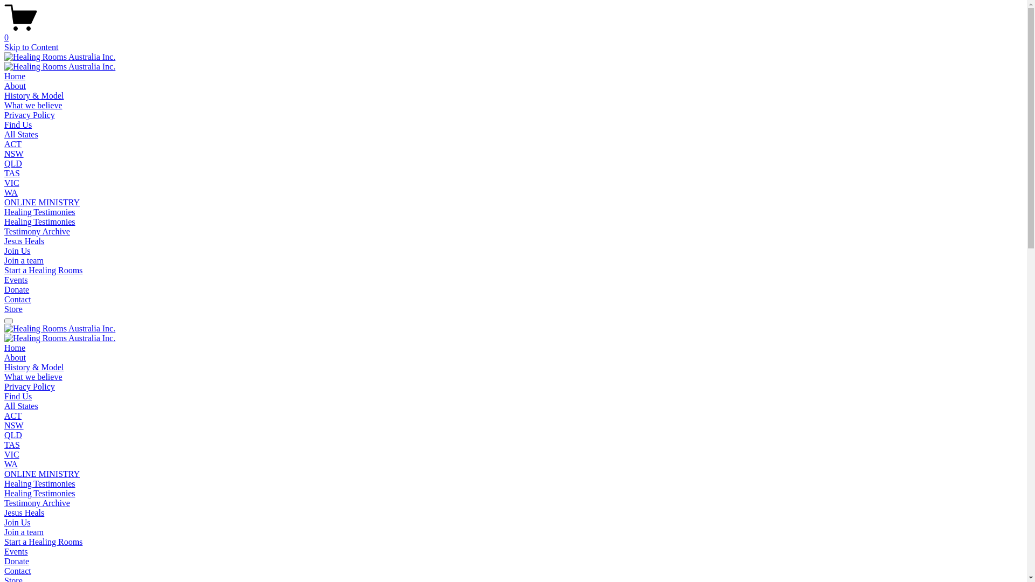  Describe the element at coordinates (24, 532) in the screenshot. I see `Join a team` at that location.